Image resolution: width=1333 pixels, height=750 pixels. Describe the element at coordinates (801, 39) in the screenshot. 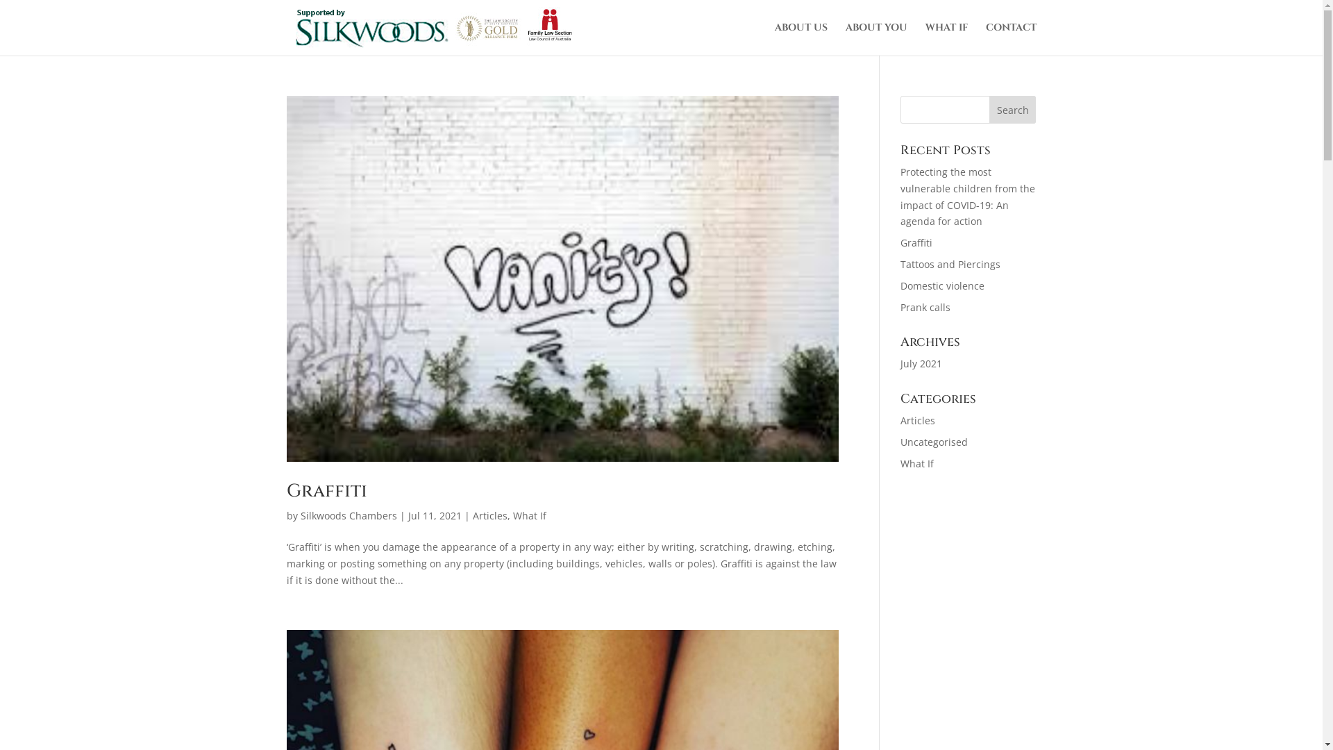

I see `ABOUT US` at that location.